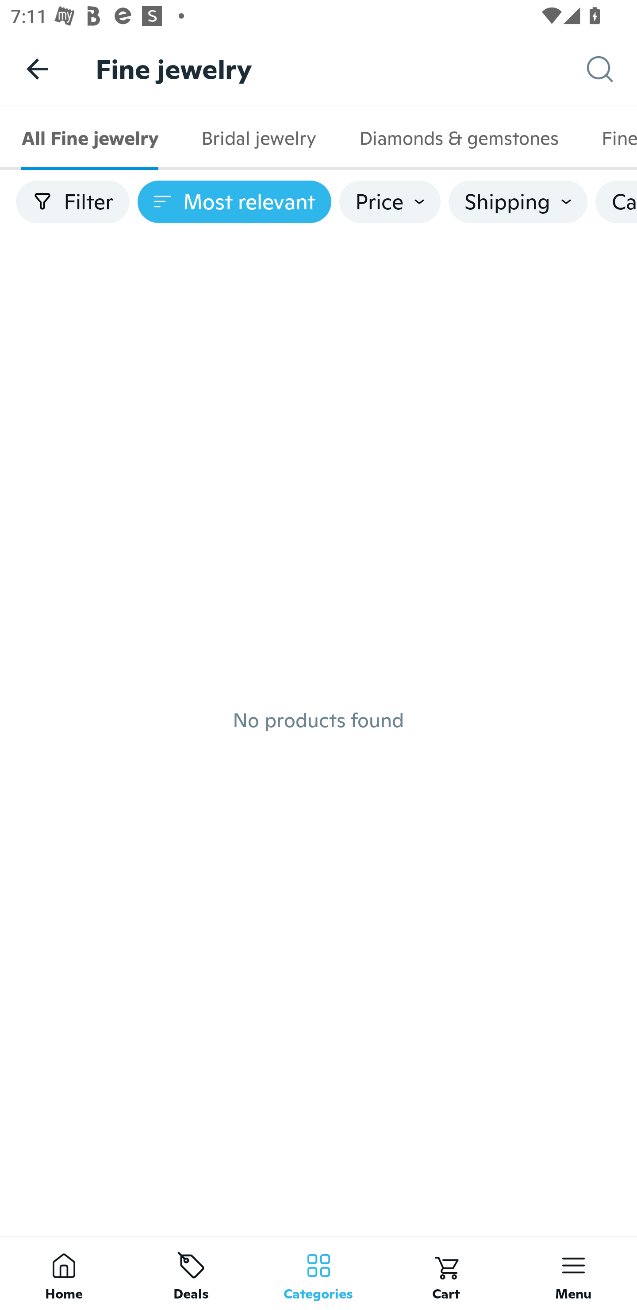  I want to click on Diamonds & gemstones, so click(458, 138).